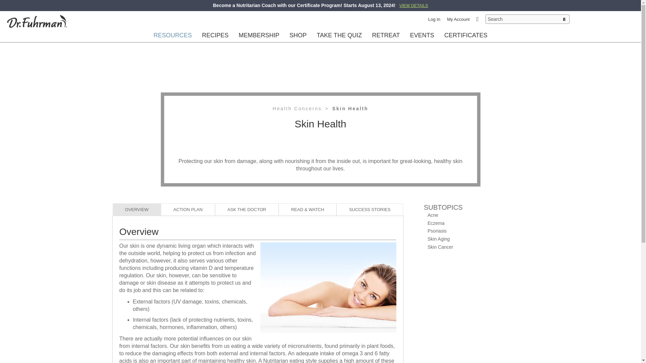  What do you see at coordinates (458, 19) in the screenshot?
I see `My Account` at bounding box center [458, 19].